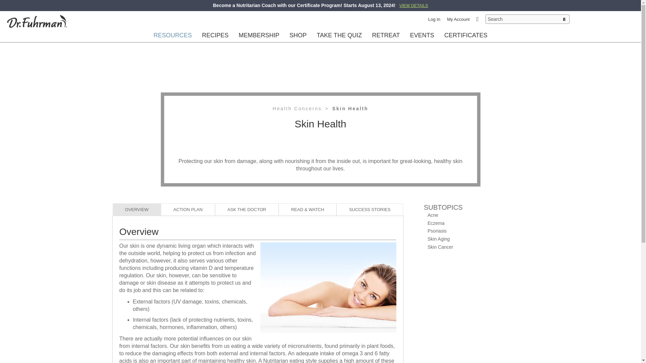  What do you see at coordinates (458, 19) in the screenshot?
I see `My Account` at bounding box center [458, 19].